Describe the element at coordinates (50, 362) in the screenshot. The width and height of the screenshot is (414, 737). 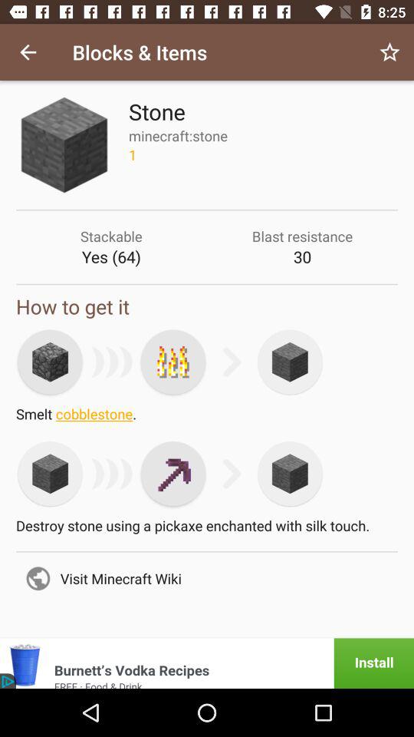
I see `enlarge picture` at that location.